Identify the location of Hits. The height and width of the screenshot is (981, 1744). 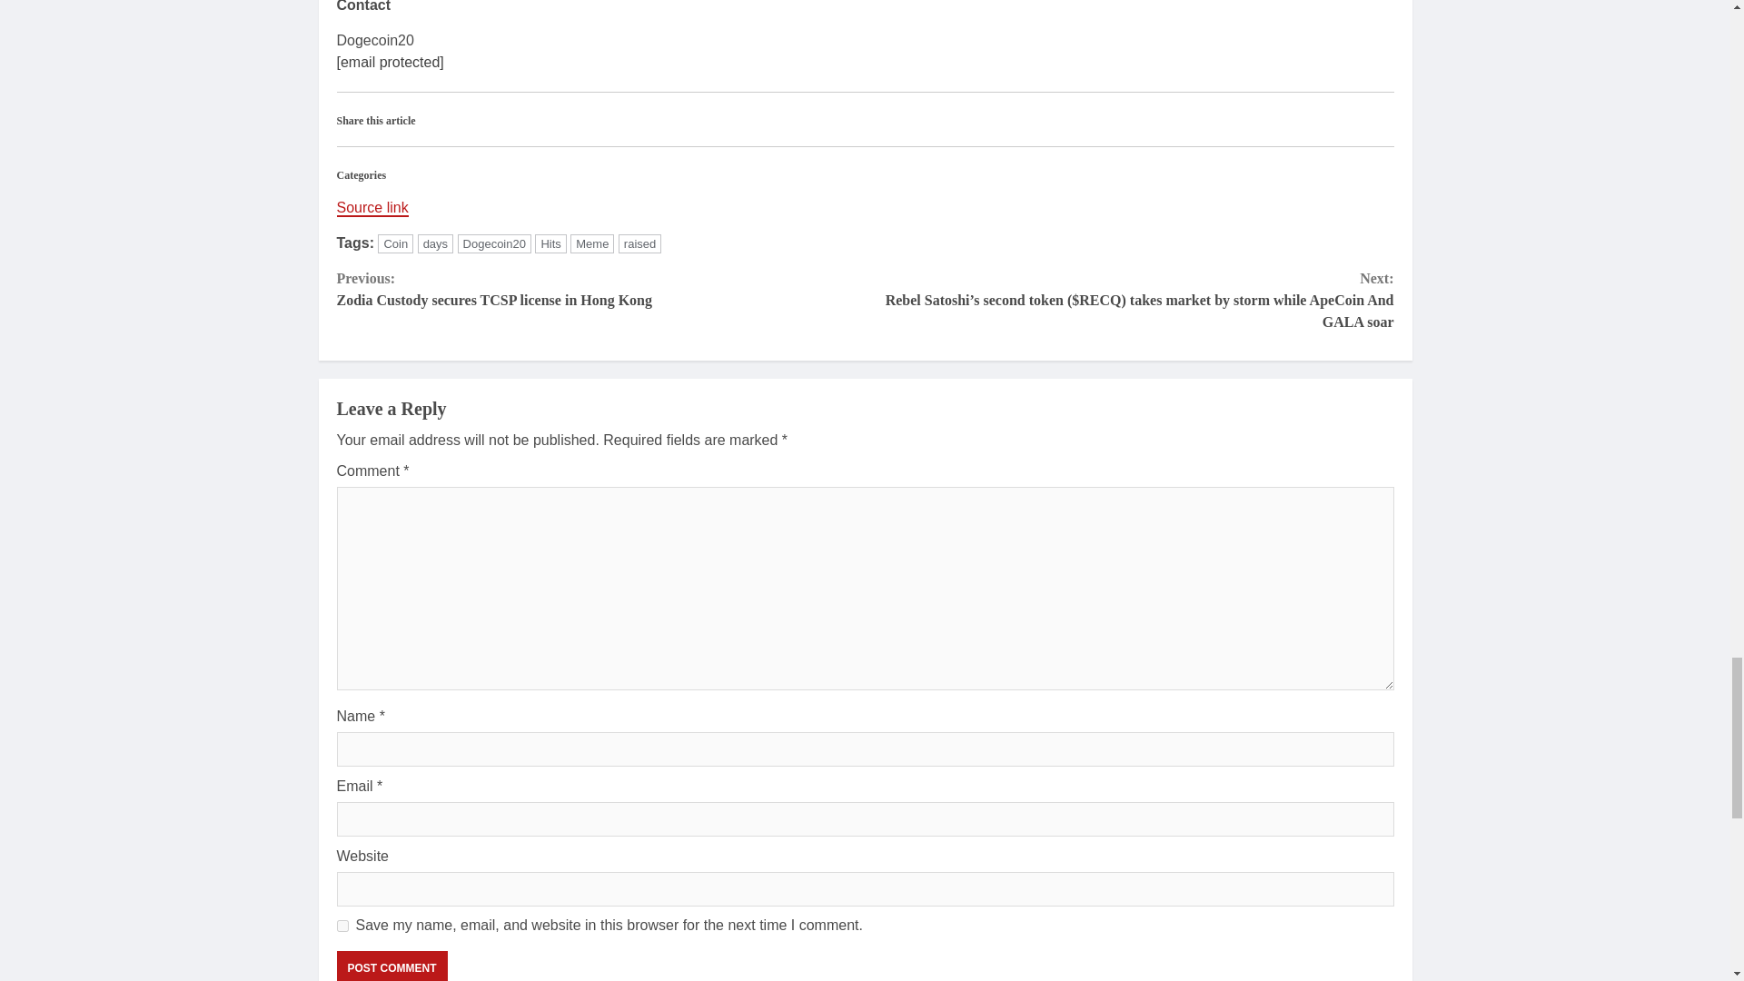
(591, 243).